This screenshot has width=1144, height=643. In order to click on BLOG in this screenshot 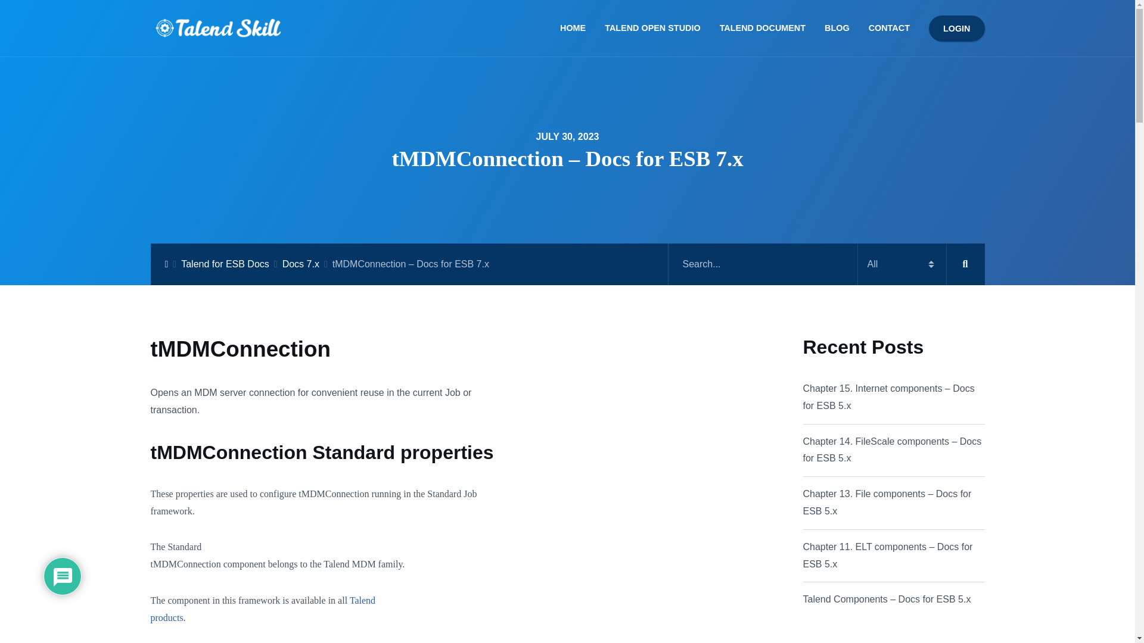, I will do `click(300, 264)`.